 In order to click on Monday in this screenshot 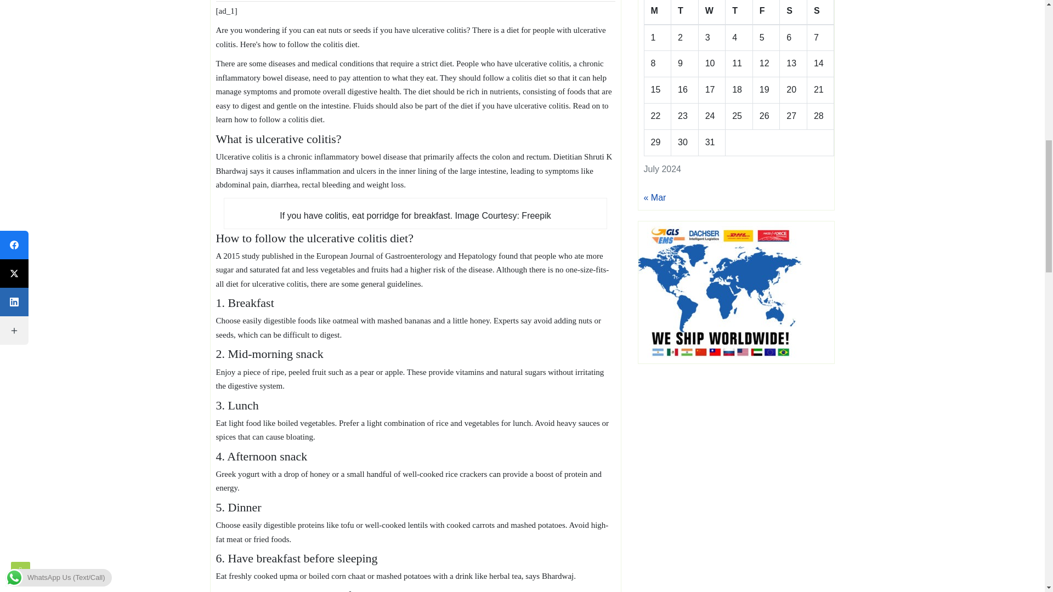, I will do `click(657, 12)`.